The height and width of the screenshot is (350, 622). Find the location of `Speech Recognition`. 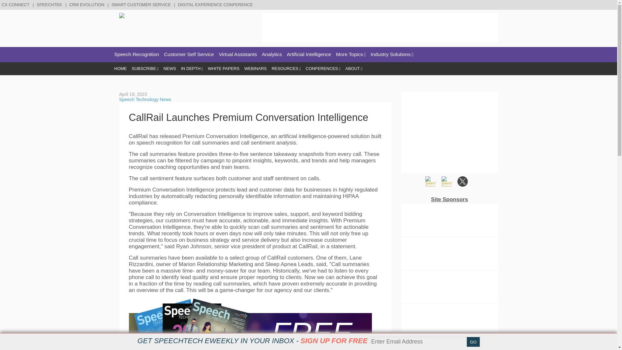

Speech Recognition is located at coordinates (136, 54).